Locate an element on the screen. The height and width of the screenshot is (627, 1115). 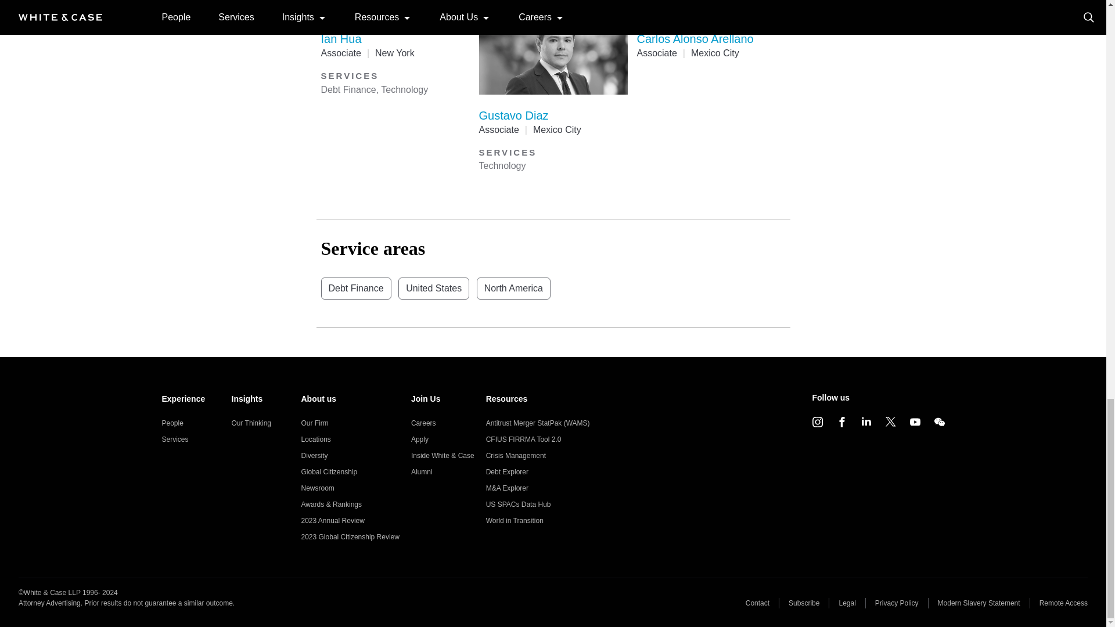
Ian Hua is located at coordinates (341, 38).